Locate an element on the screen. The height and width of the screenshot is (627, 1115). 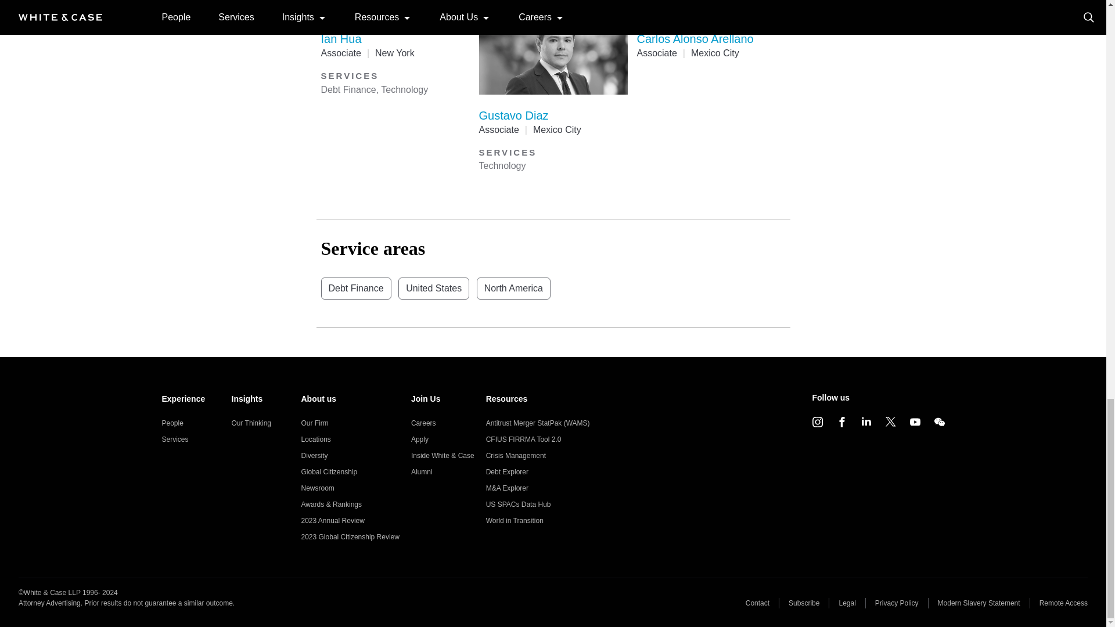
Ian Hua is located at coordinates (341, 38).